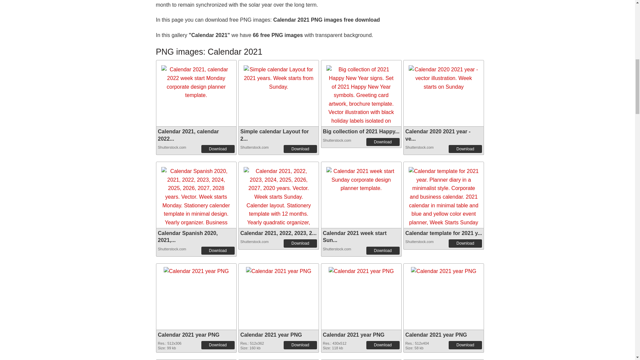 The width and height of the screenshot is (640, 360). Describe the element at coordinates (465, 149) in the screenshot. I see `Download` at that location.